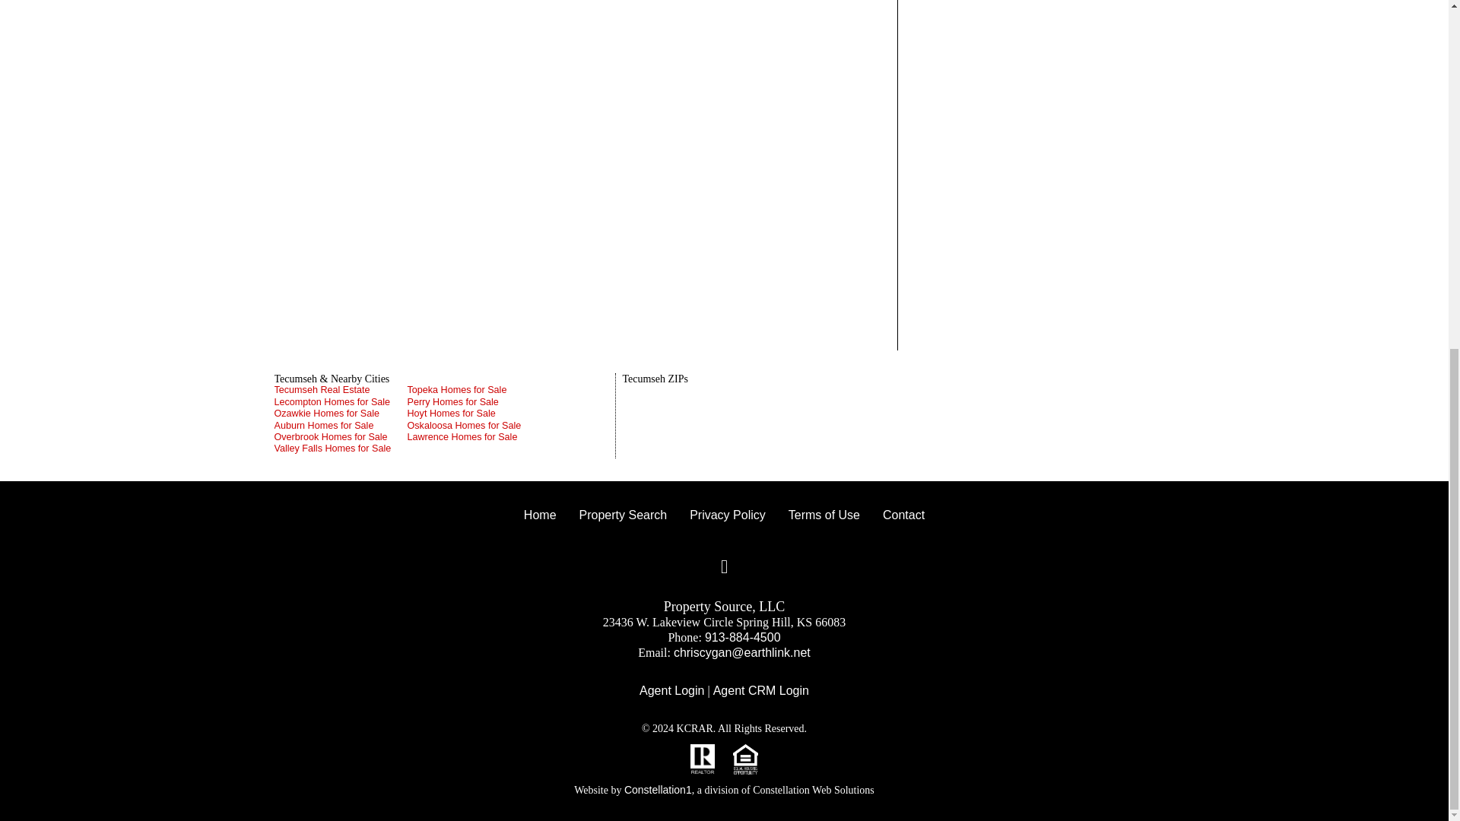  I want to click on Tecumseh Real Estate, so click(341, 390).